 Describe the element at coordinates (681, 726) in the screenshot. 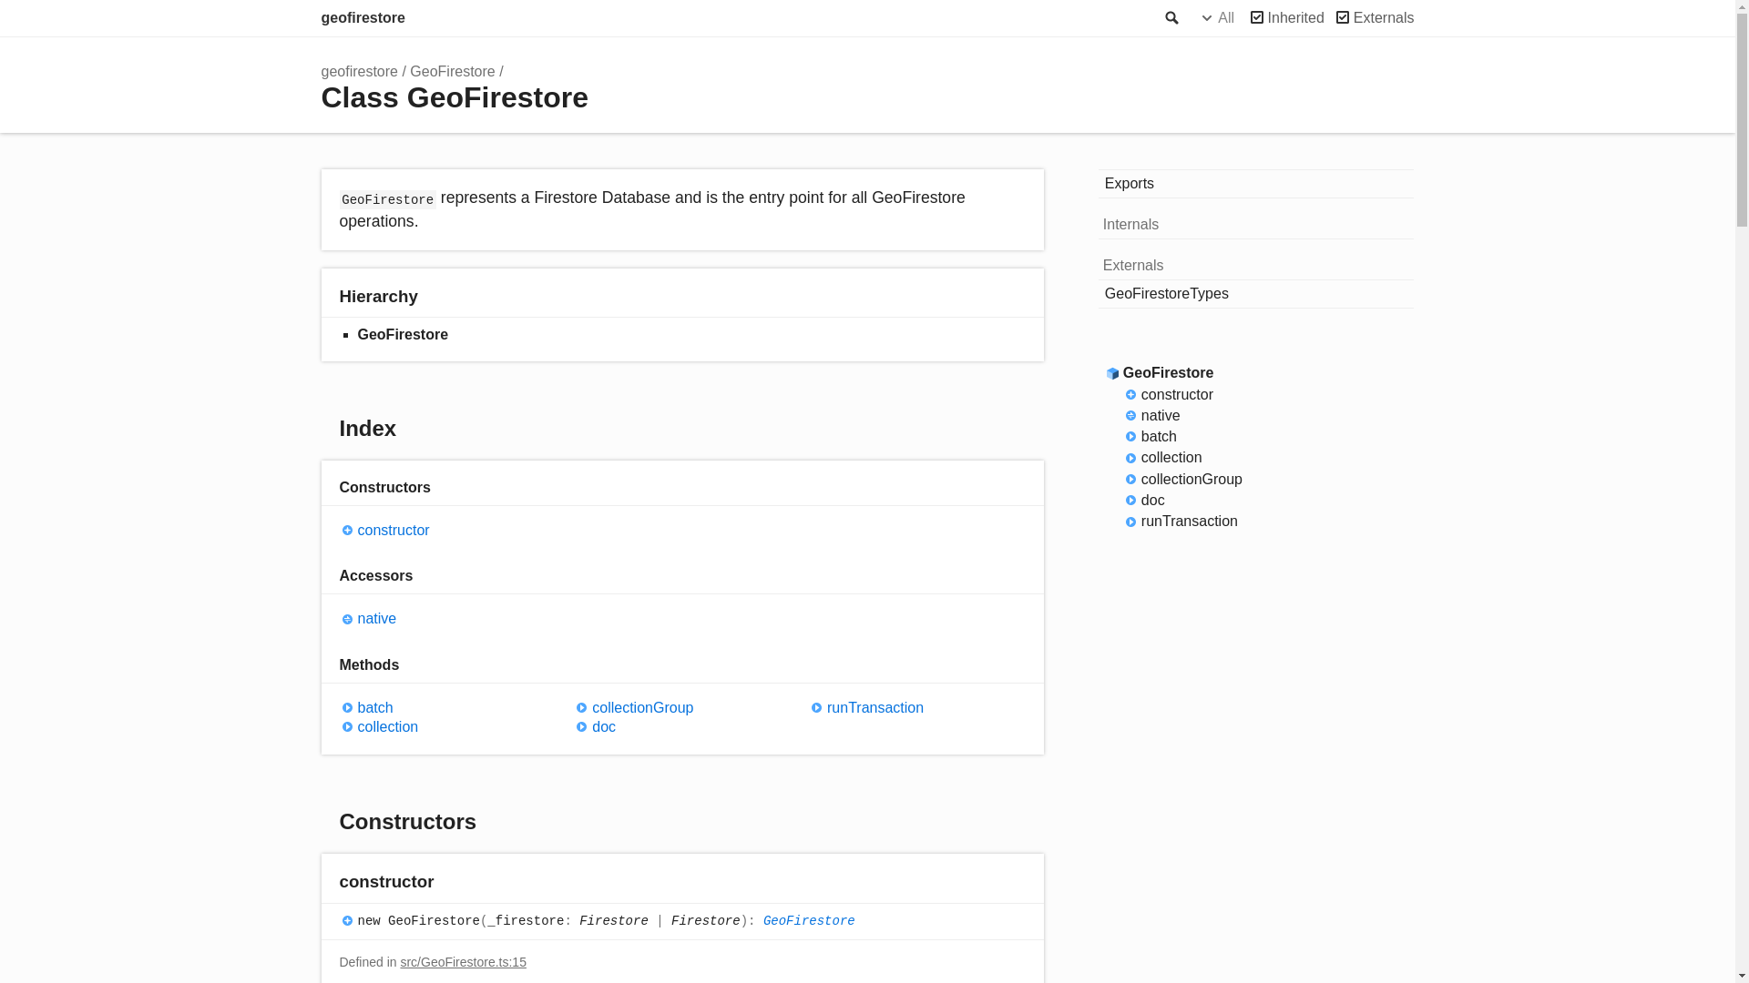

I see `doc` at that location.